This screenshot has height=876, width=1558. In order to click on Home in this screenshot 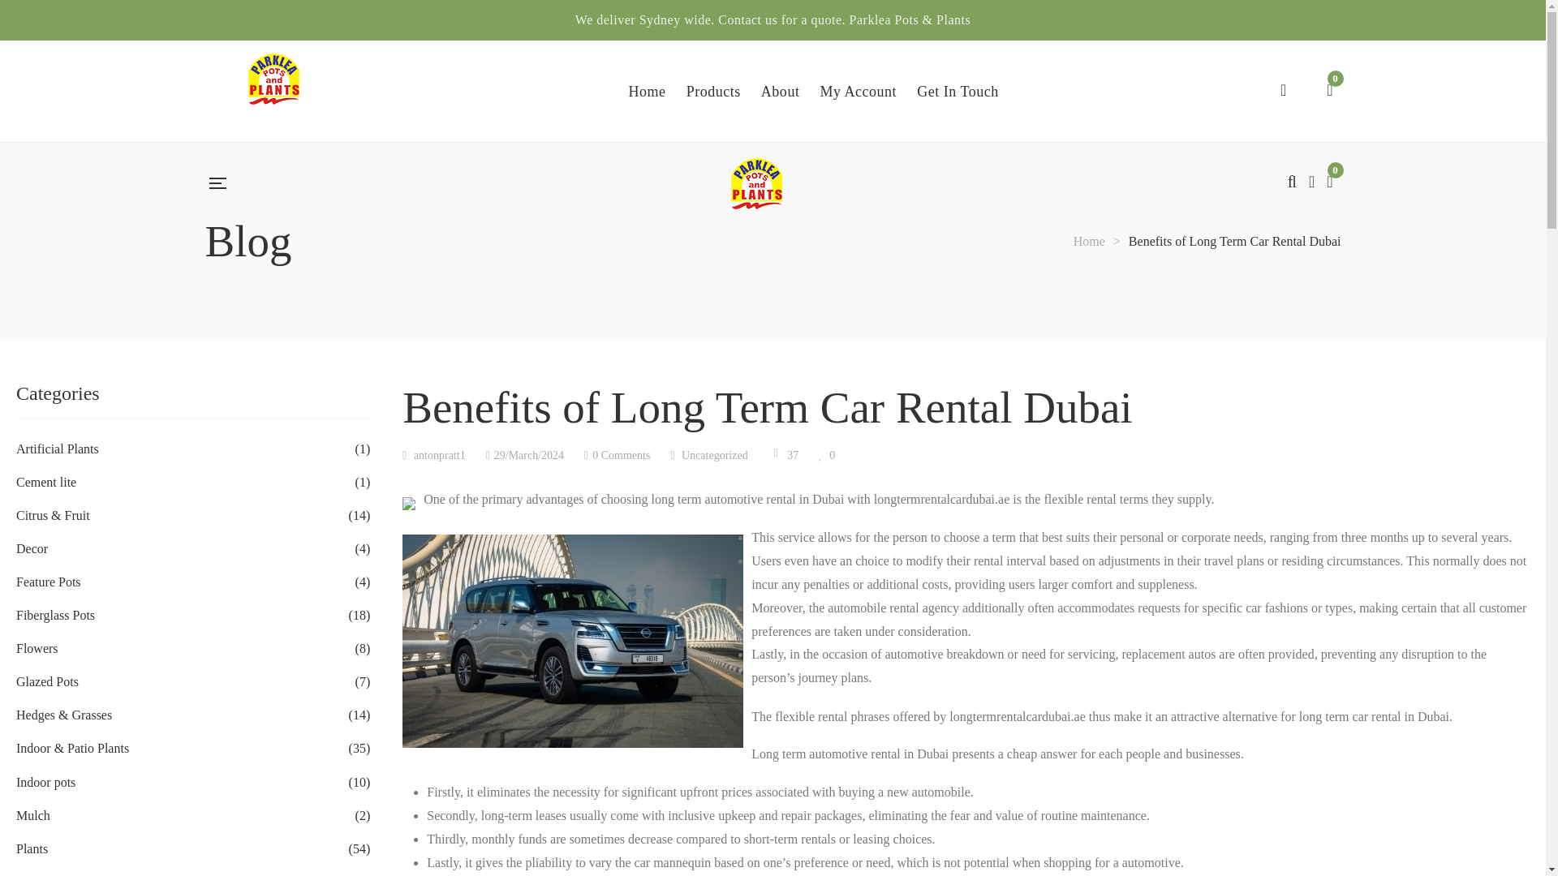, I will do `click(1089, 241)`.